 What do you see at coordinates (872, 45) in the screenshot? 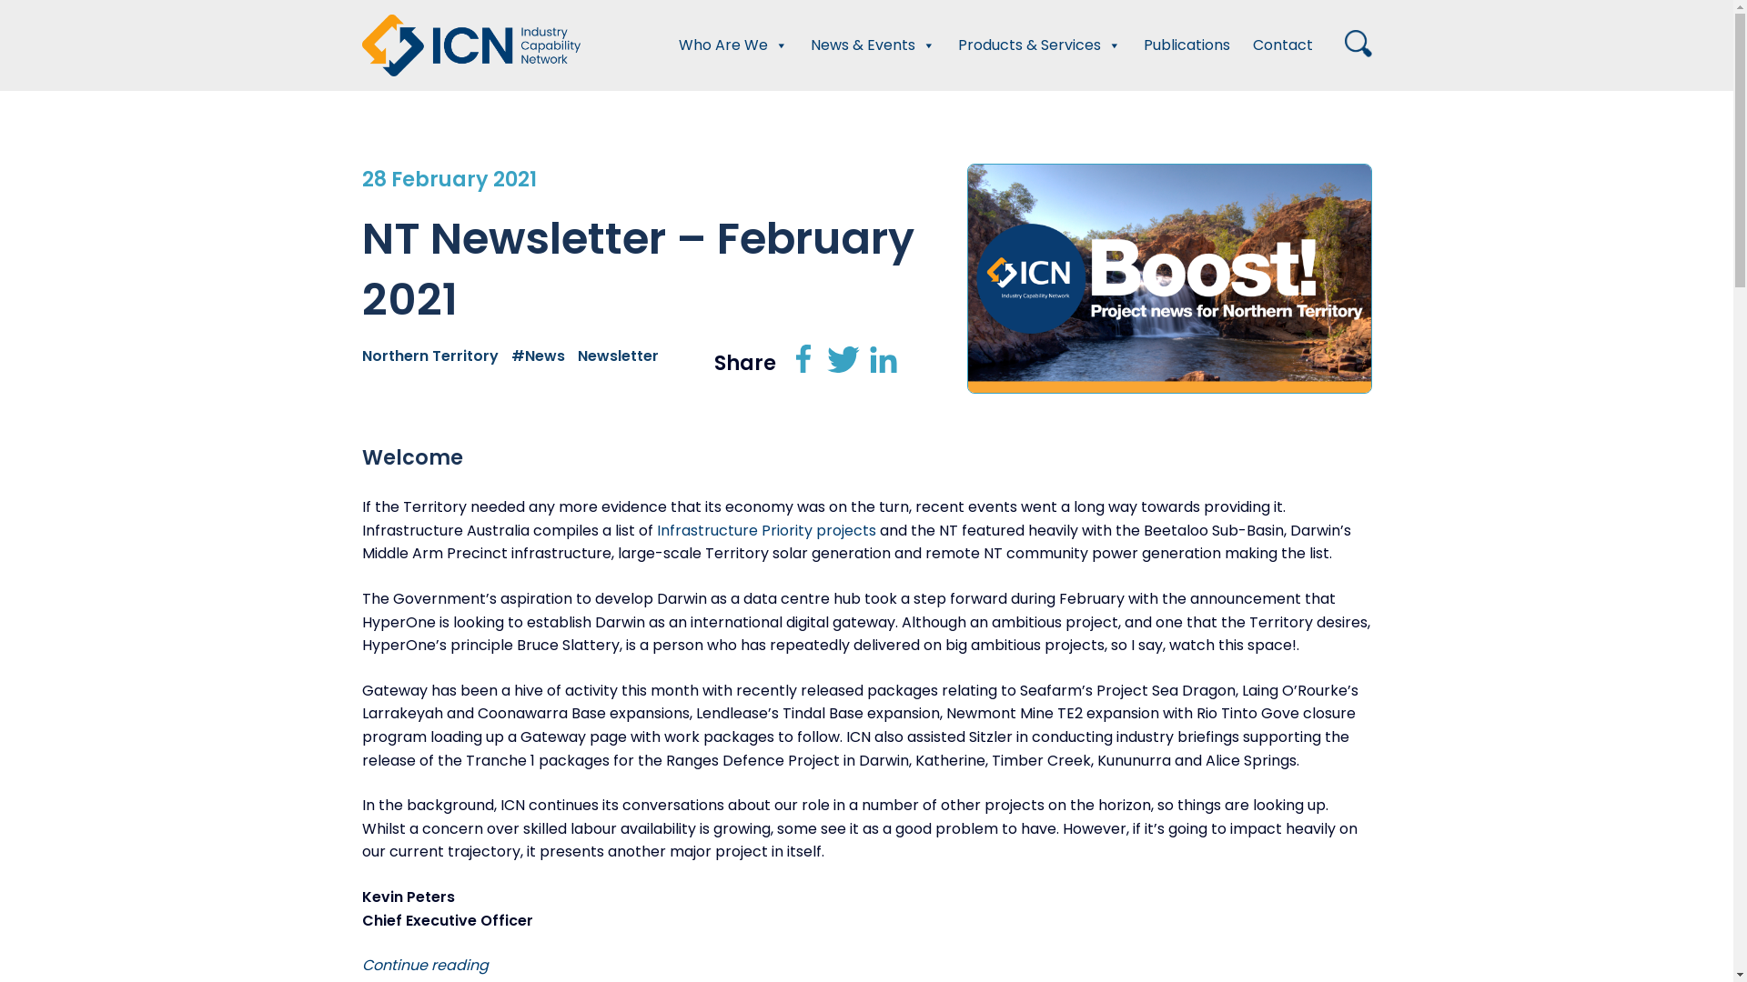
I see `News & Events` at bounding box center [872, 45].